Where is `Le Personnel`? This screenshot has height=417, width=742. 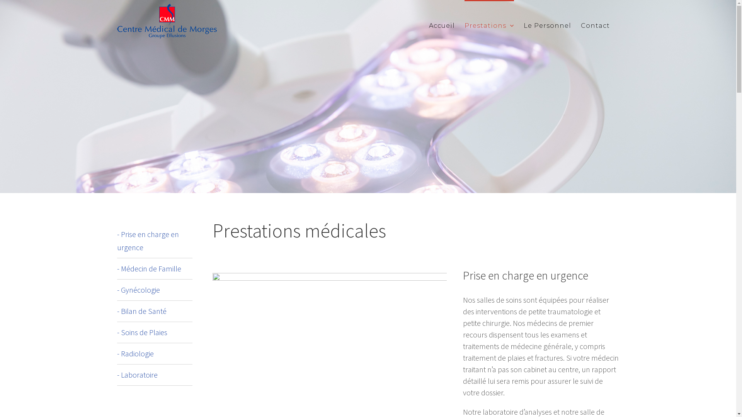 Le Personnel is located at coordinates (547, 25).